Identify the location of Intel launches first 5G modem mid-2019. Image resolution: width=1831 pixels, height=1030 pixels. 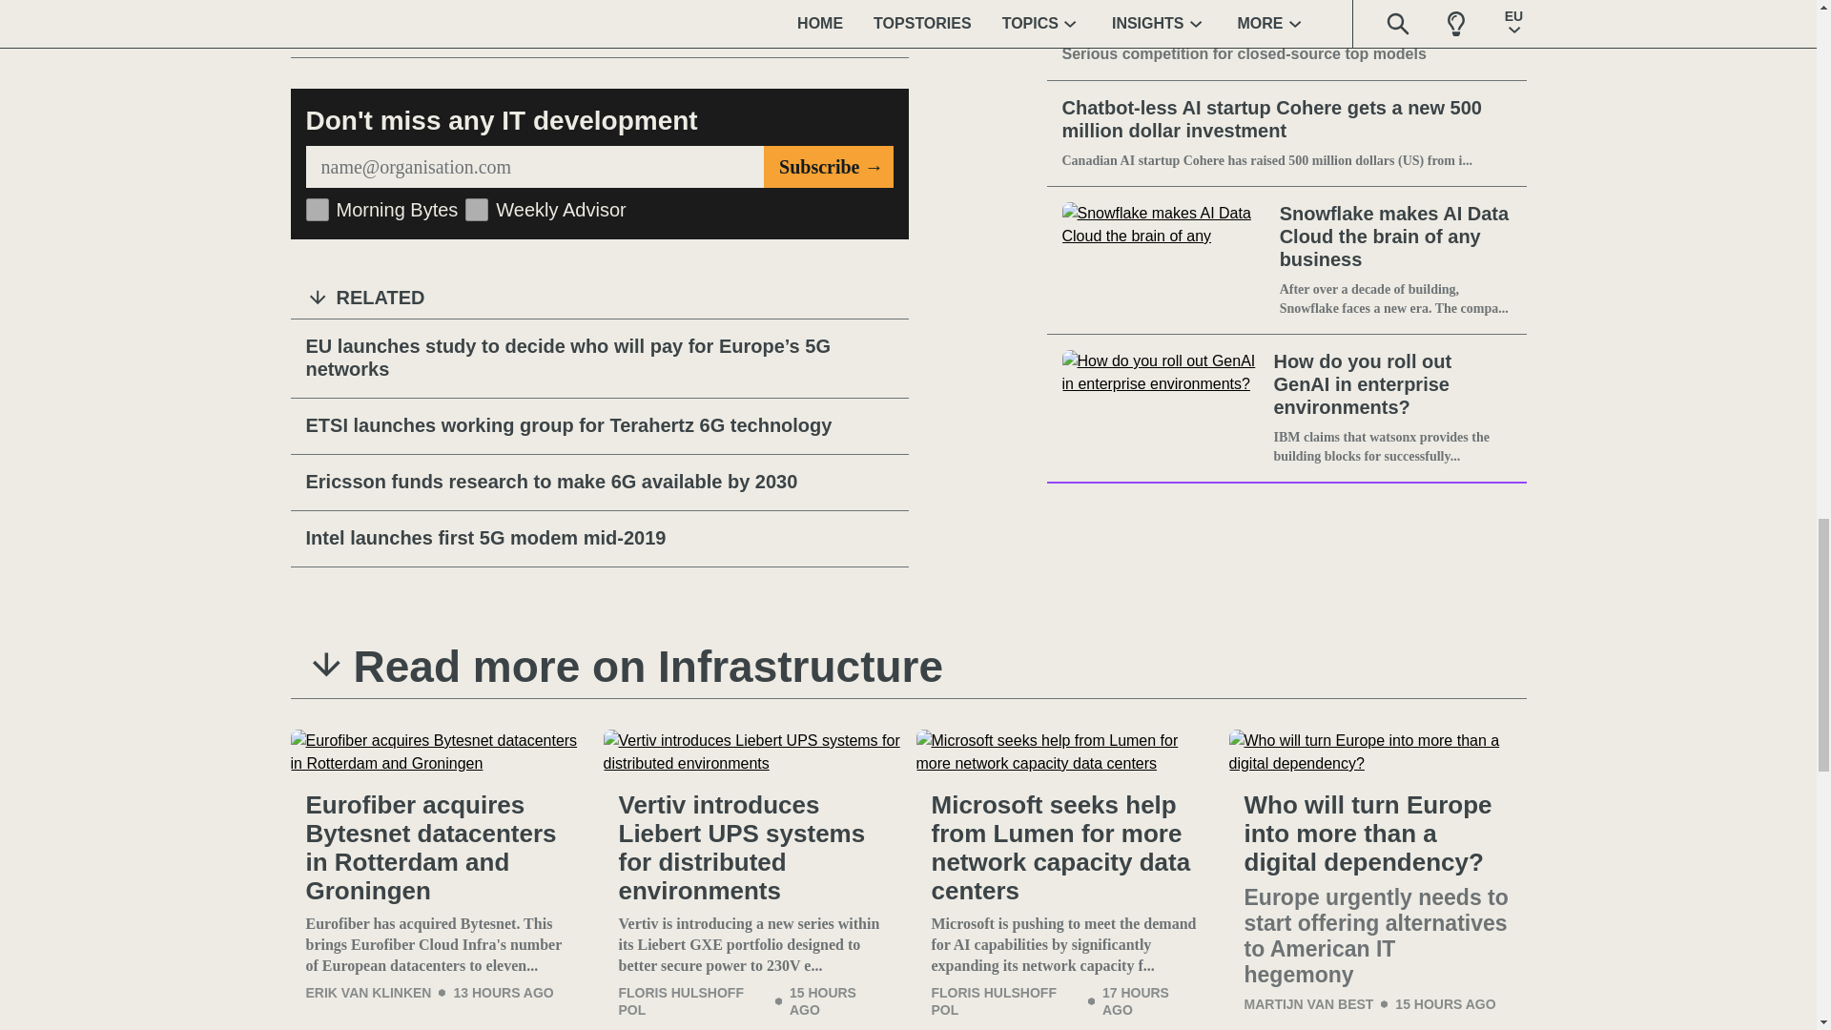
(599, 538).